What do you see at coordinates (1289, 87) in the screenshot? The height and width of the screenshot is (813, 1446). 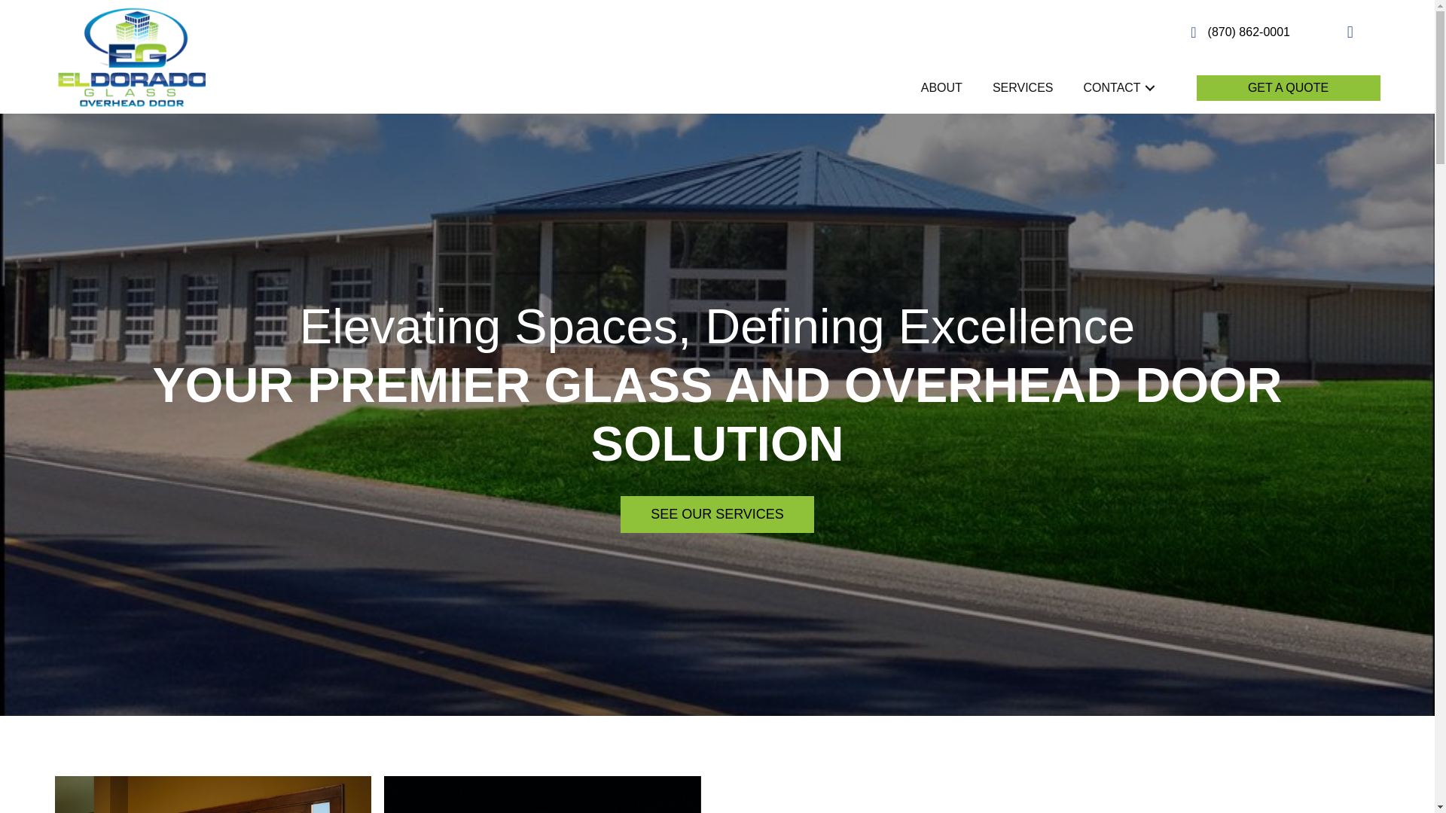 I see `GET A QUOTE` at bounding box center [1289, 87].